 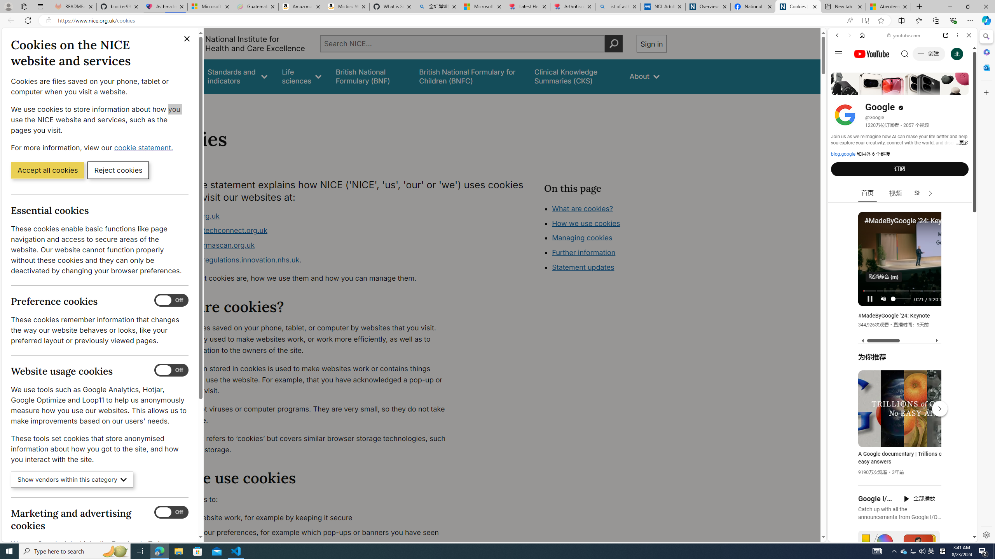 I want to click on www.digitalregulations.innovation.nhs.uk, so click(x=231, y=259).